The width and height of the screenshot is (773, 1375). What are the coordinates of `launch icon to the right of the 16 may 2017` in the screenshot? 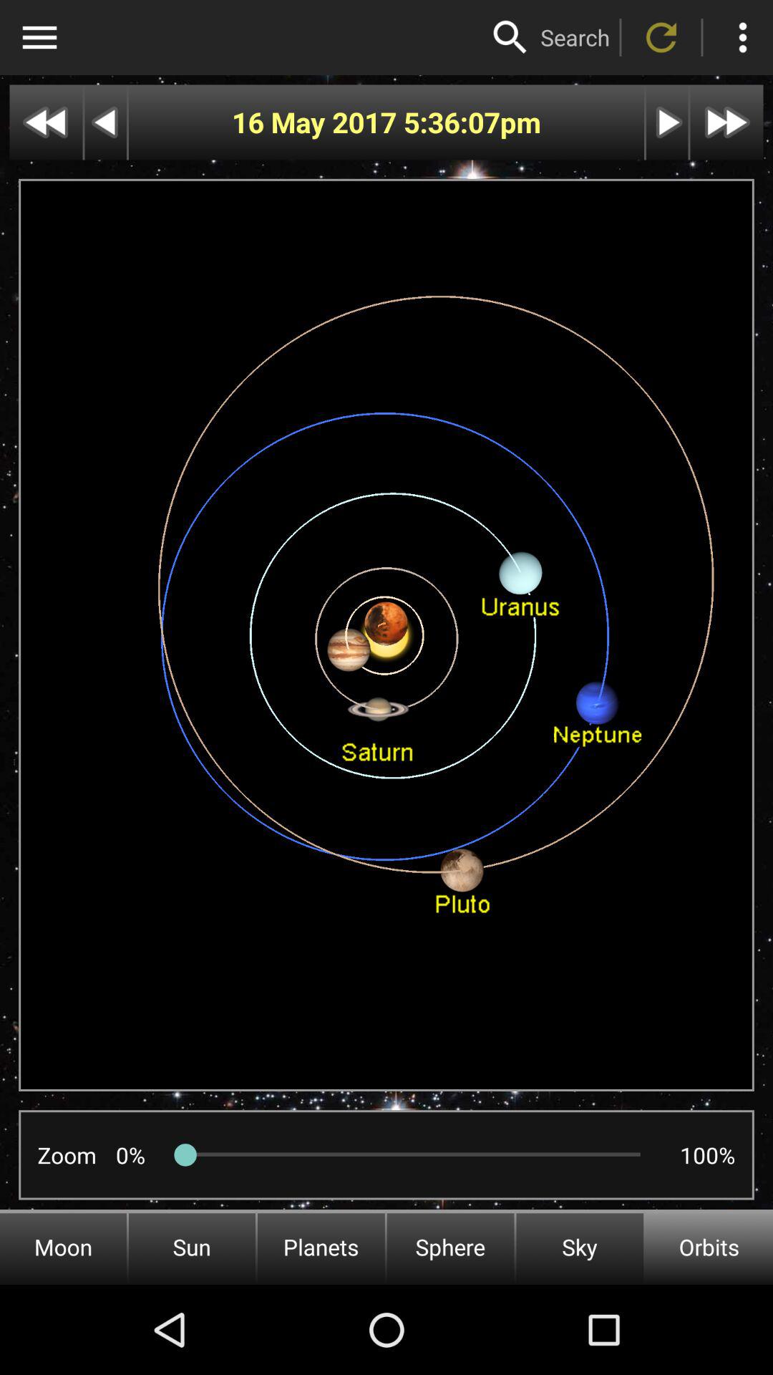 It's located at (451, 122).